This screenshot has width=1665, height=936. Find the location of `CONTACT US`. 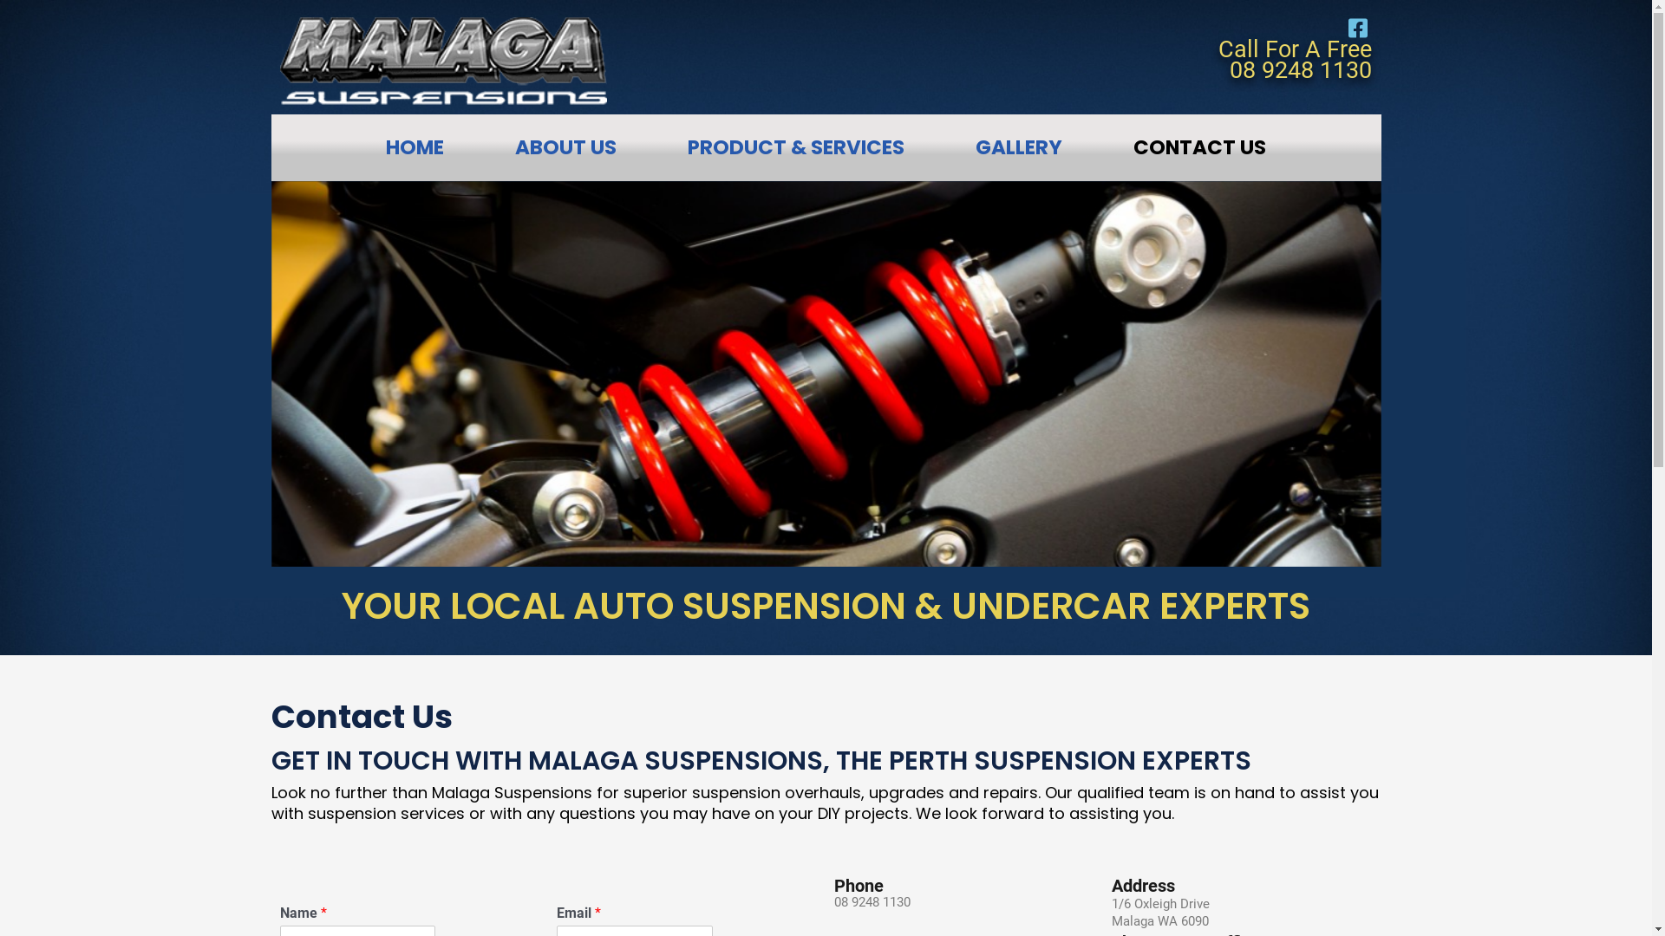

CONTACT US is located at coordinates (1200, 147).